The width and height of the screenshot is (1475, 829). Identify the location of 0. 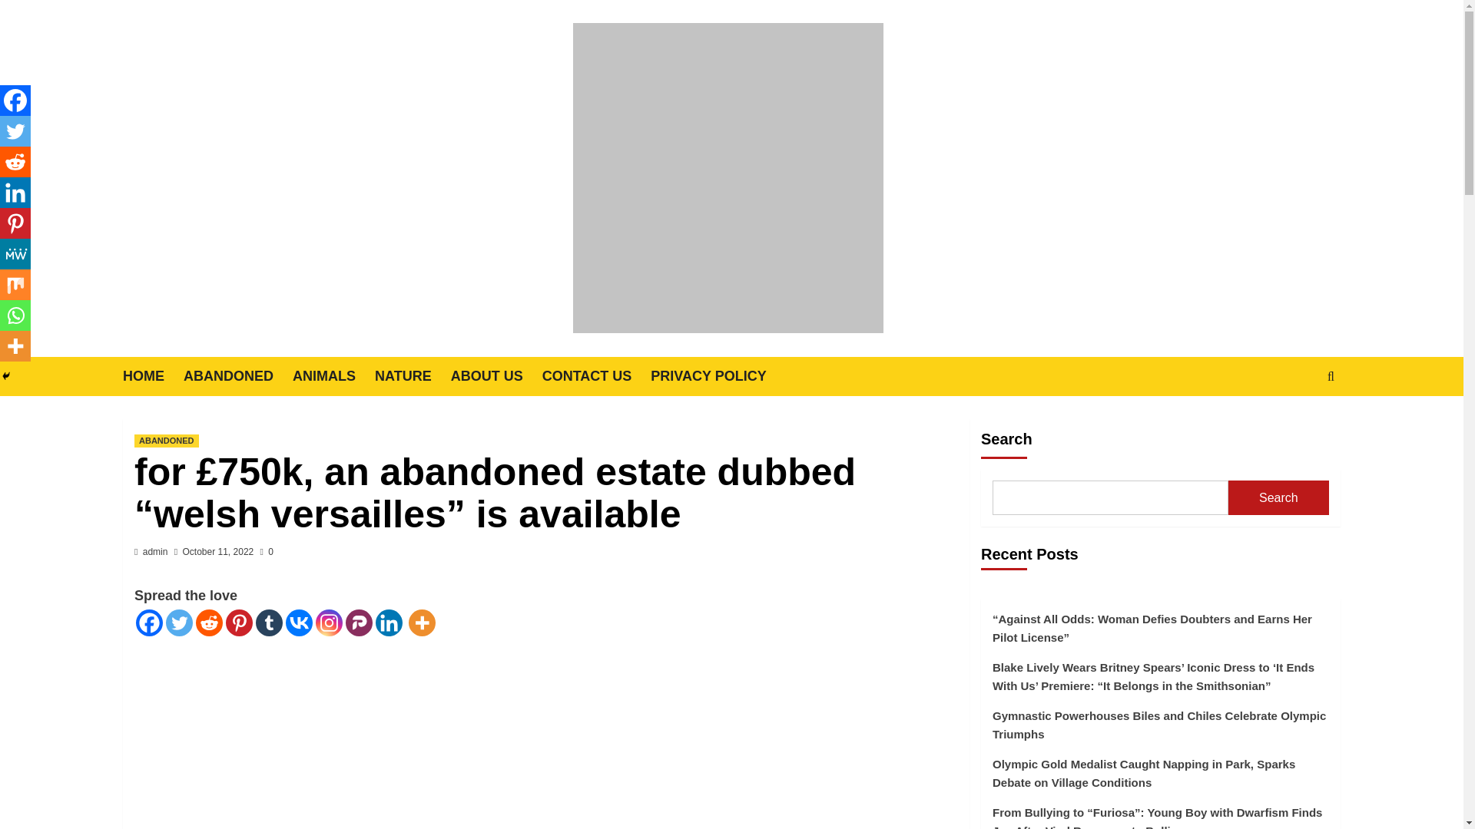
(267, 551).